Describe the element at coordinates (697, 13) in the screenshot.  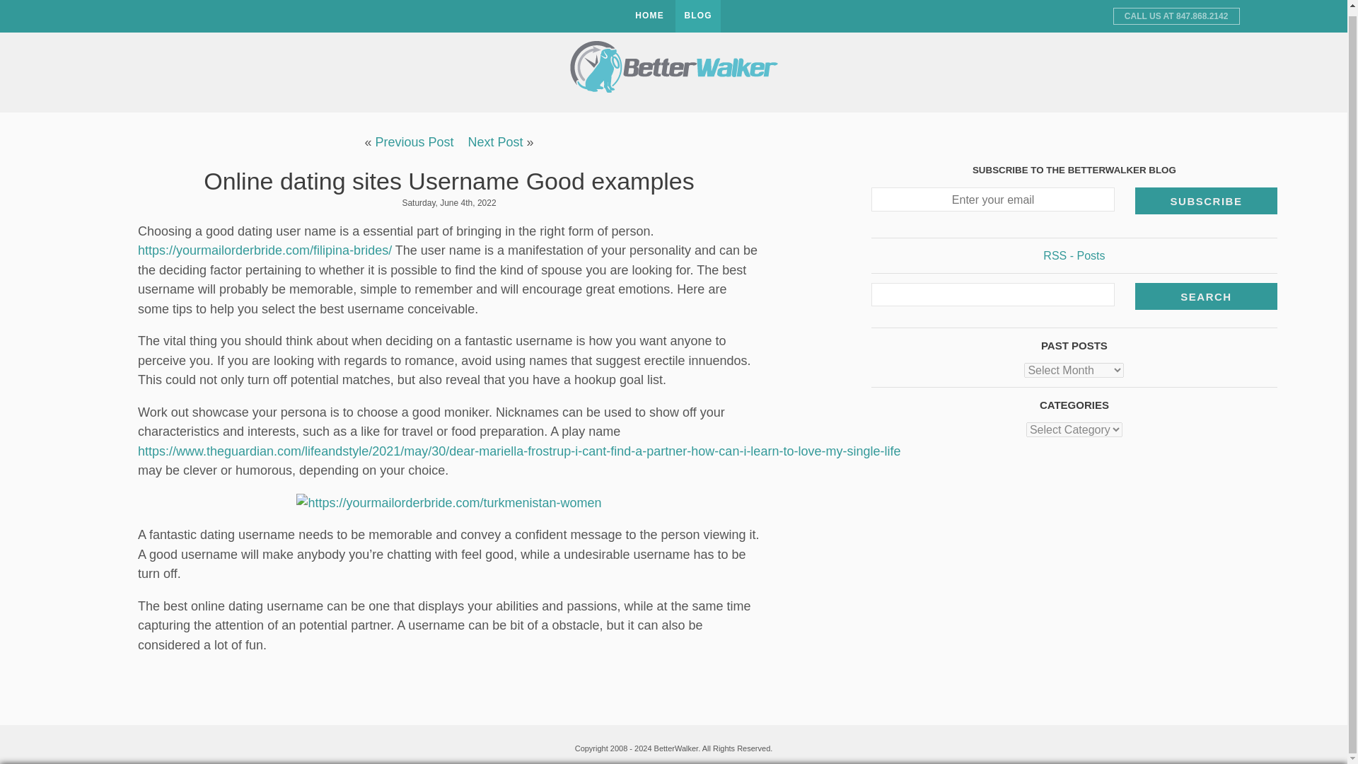
I see `BLOG` at that location.